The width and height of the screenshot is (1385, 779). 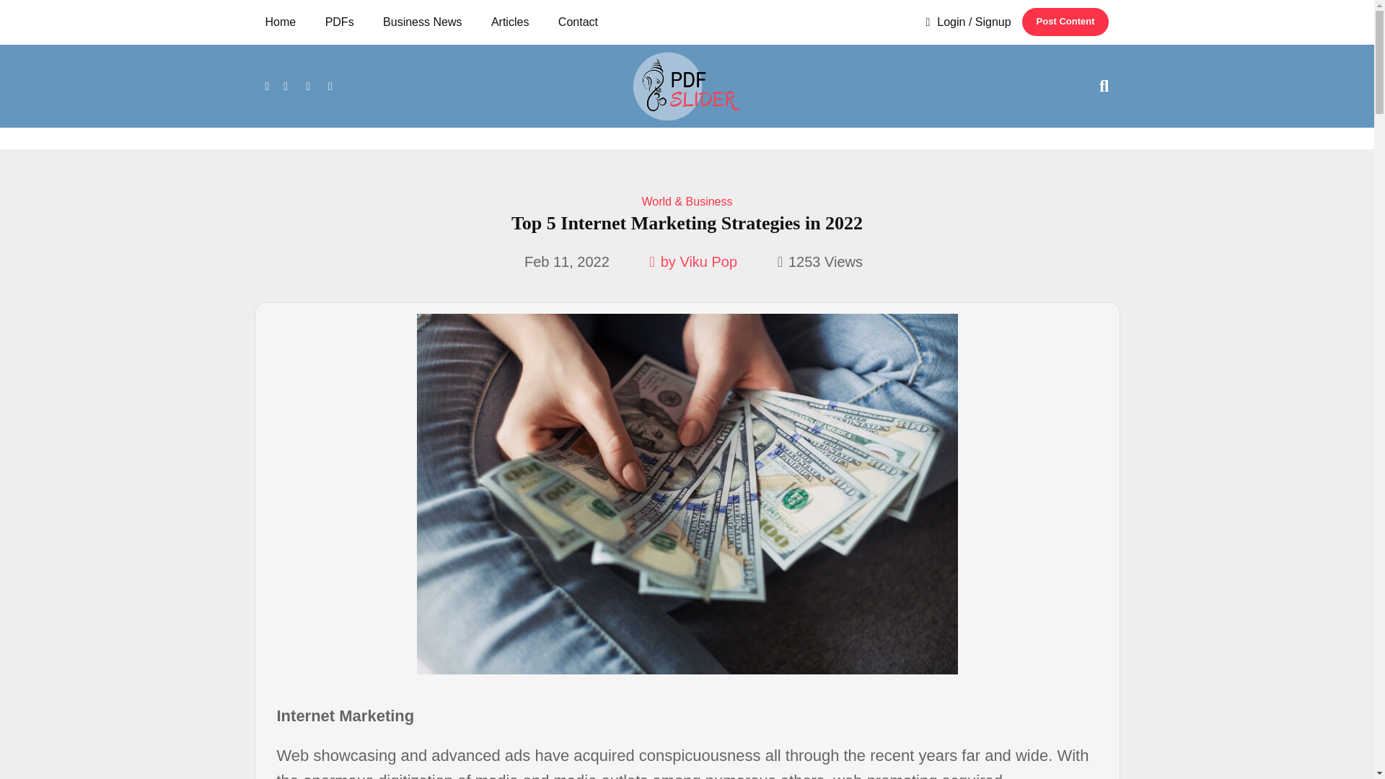 What do you see at coordinates (422, 22) in the screenshot?
I see `Business News` at bounding box center [422, 22].